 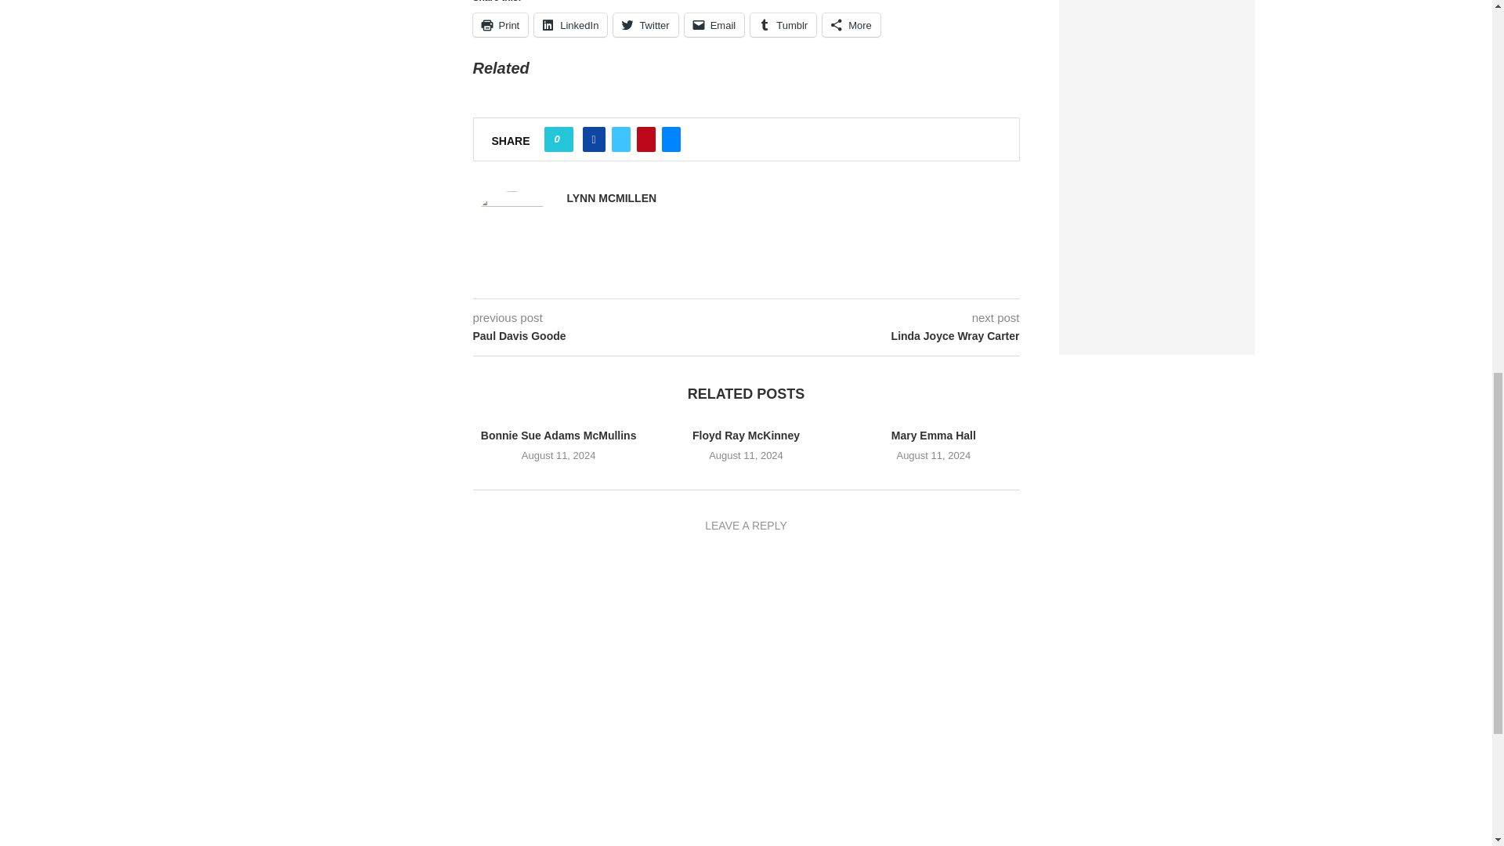 I want to click on Click to print, so click(x=501, y=25).